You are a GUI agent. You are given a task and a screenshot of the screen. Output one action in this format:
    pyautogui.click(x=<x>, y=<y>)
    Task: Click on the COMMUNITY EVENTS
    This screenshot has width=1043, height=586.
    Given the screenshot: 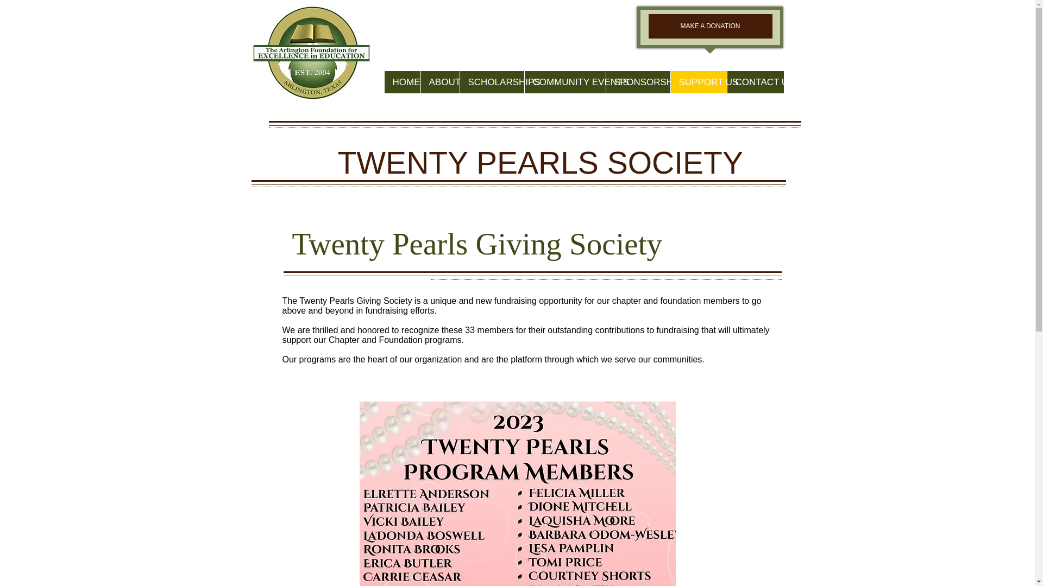 What is the action you would take?
    pyautogui.click(x=564, y=81)
    